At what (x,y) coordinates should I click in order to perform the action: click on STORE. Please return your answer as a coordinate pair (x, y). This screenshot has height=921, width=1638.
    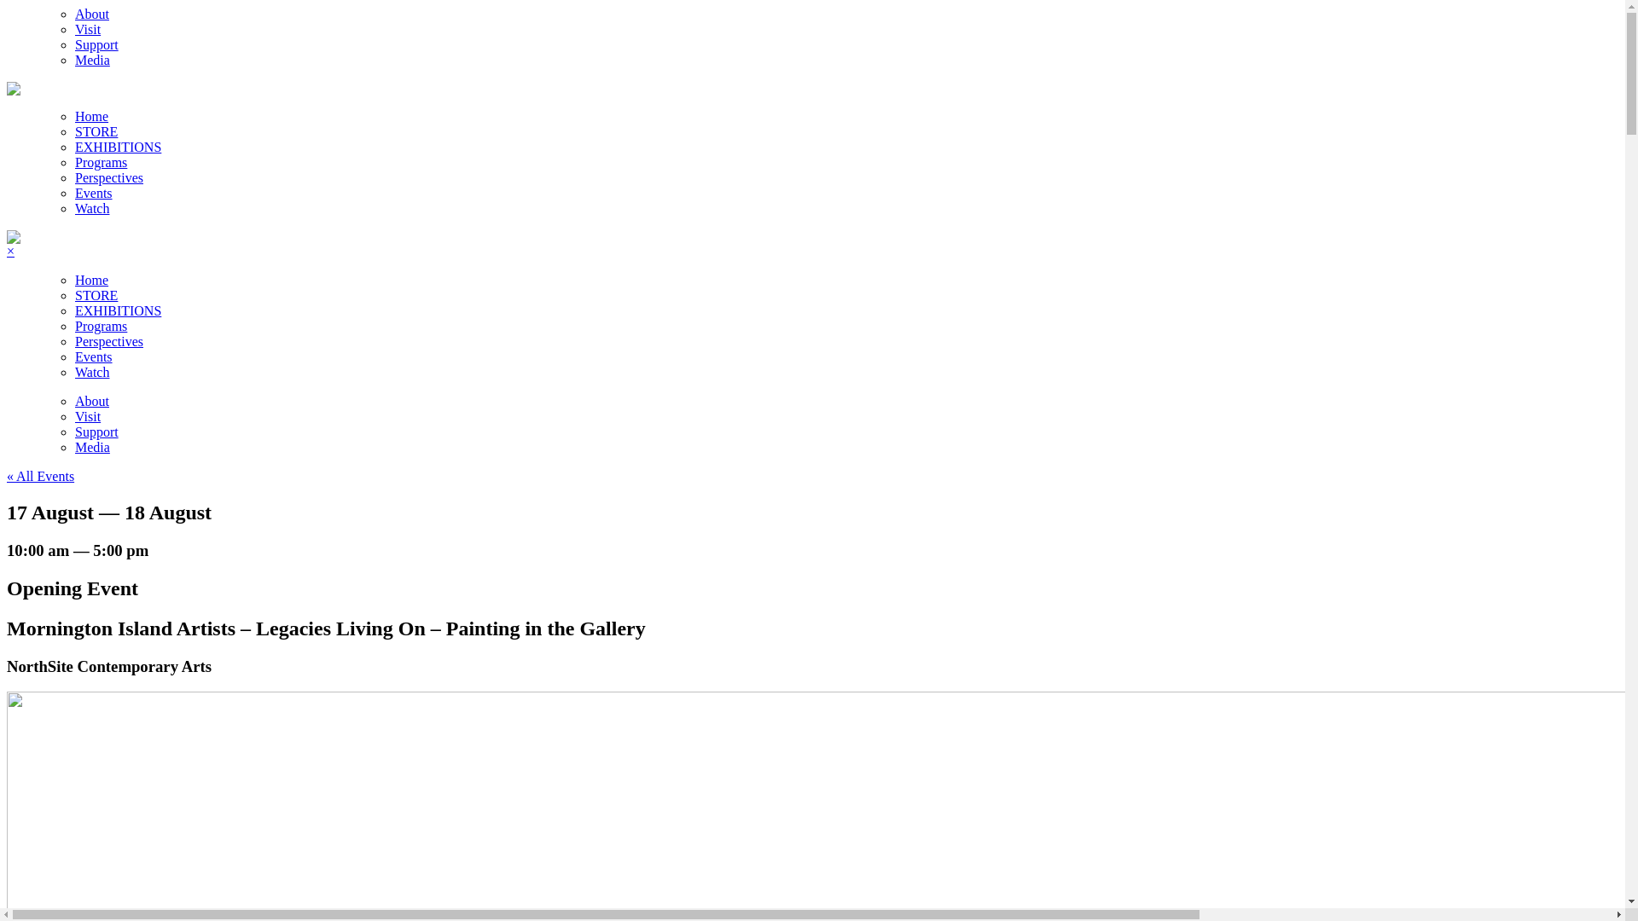
    Looking at the image, I should click on (96, 295).